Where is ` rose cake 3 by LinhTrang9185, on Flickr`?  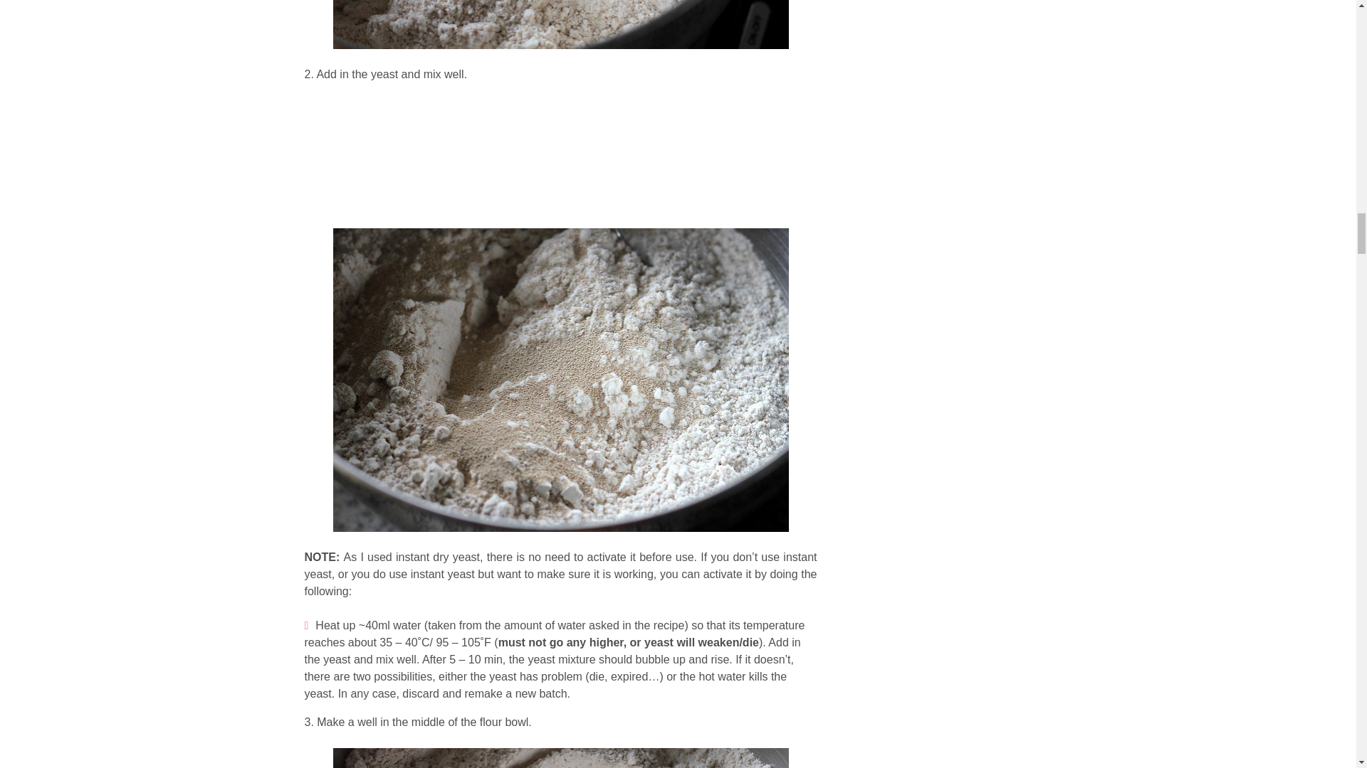  rose cake 3 by LinhTrang9185, on Flickr is located at coordinates (561, 758).